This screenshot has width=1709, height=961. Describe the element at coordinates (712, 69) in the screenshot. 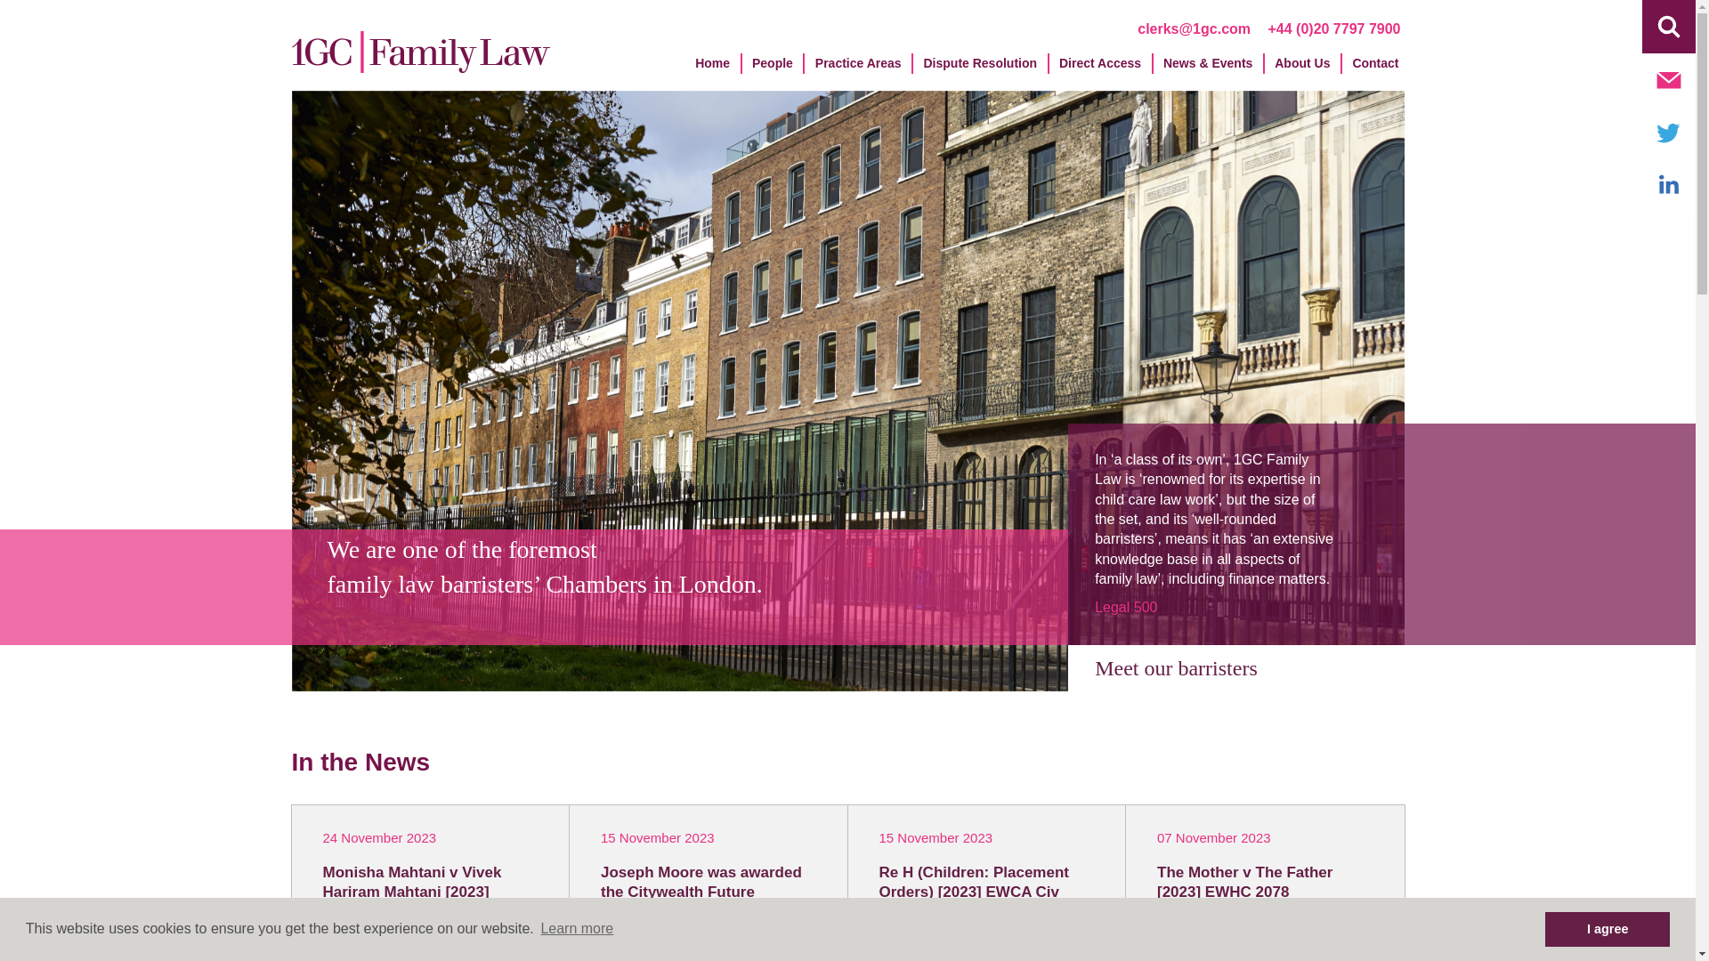

I see `Home` at that location.